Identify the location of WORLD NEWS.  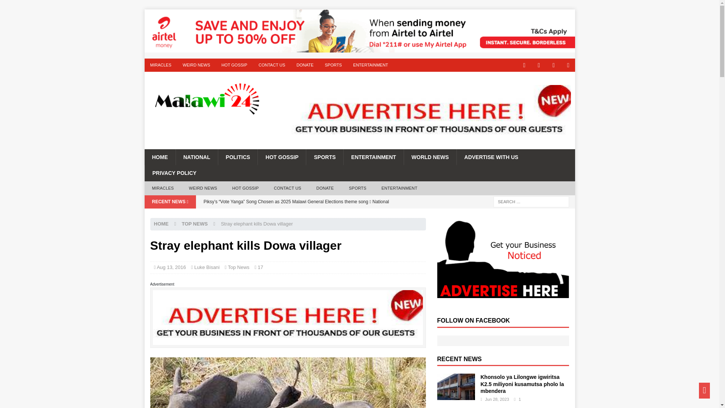
(430, 157).